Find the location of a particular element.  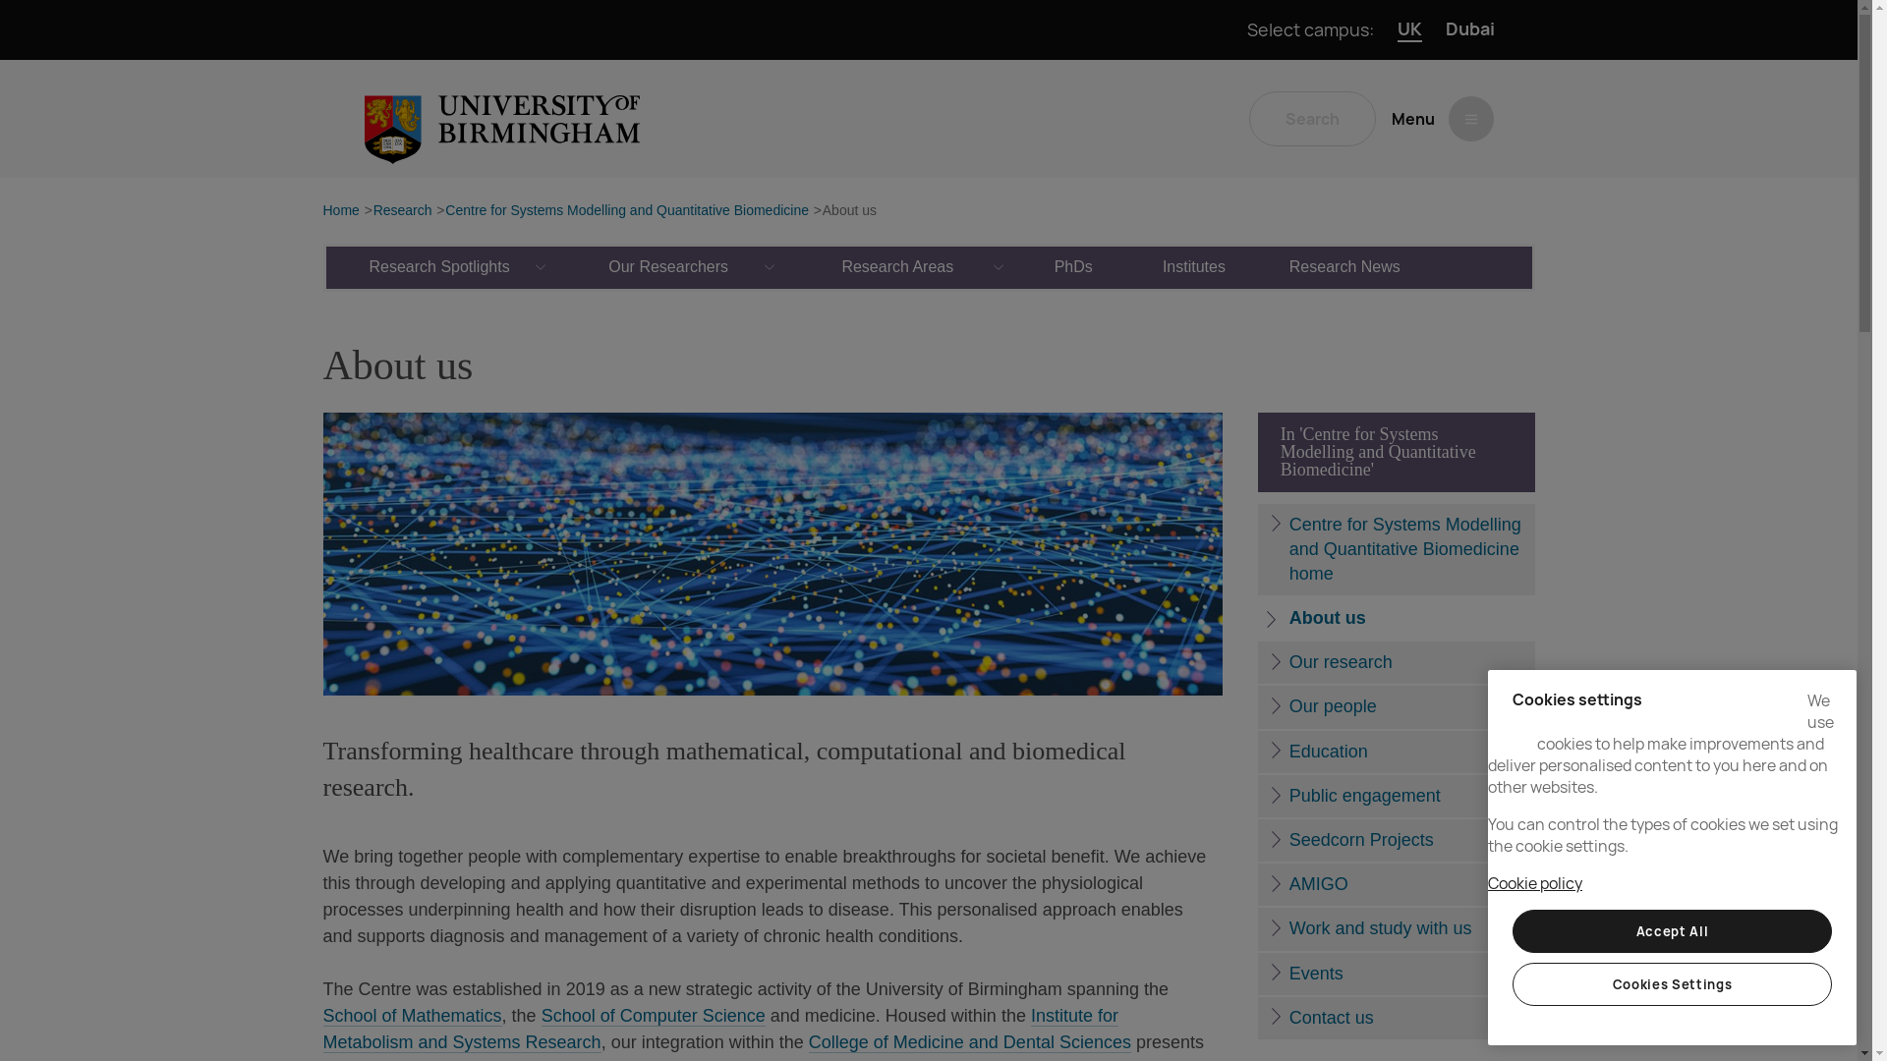

UK is located at coordinates (1409, 29).